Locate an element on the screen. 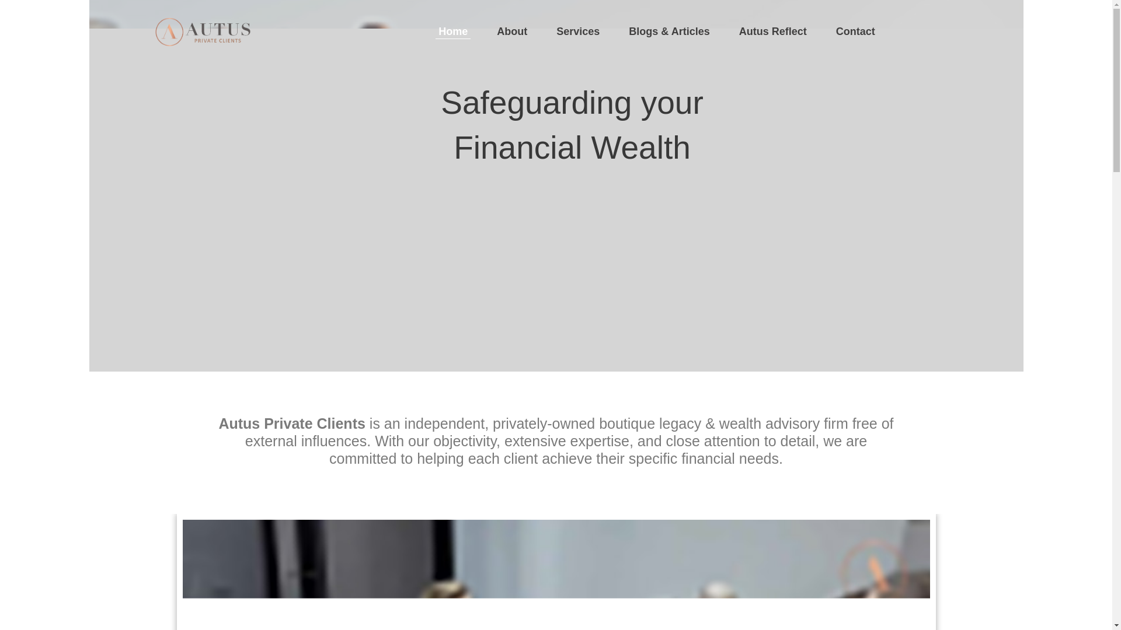 This screenshot has height=630, width=1121. Contact is located at coordinates (855, 32).